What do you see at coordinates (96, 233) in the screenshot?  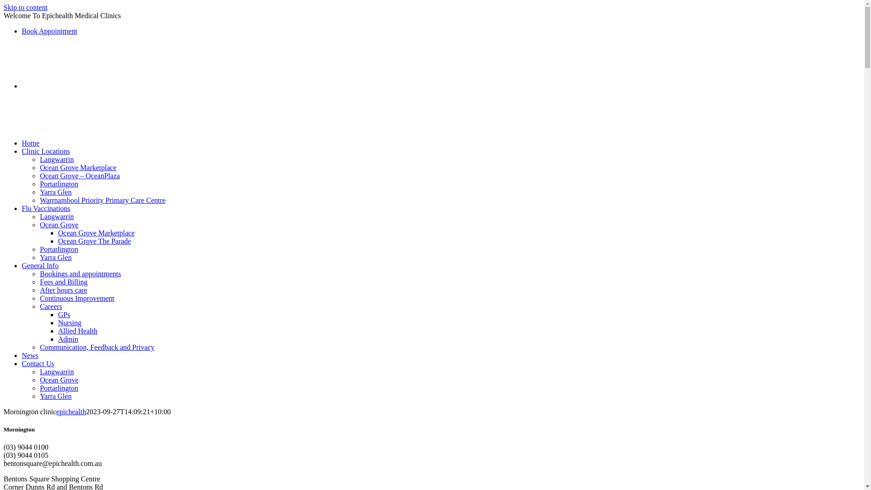 I see `Ocean Grove Marketplace` at bounding box center [96, 233].